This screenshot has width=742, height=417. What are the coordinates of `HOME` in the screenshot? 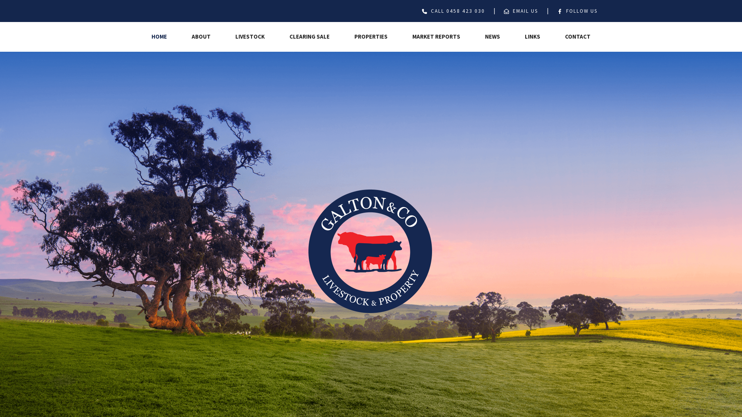 It's located at (159, 37).